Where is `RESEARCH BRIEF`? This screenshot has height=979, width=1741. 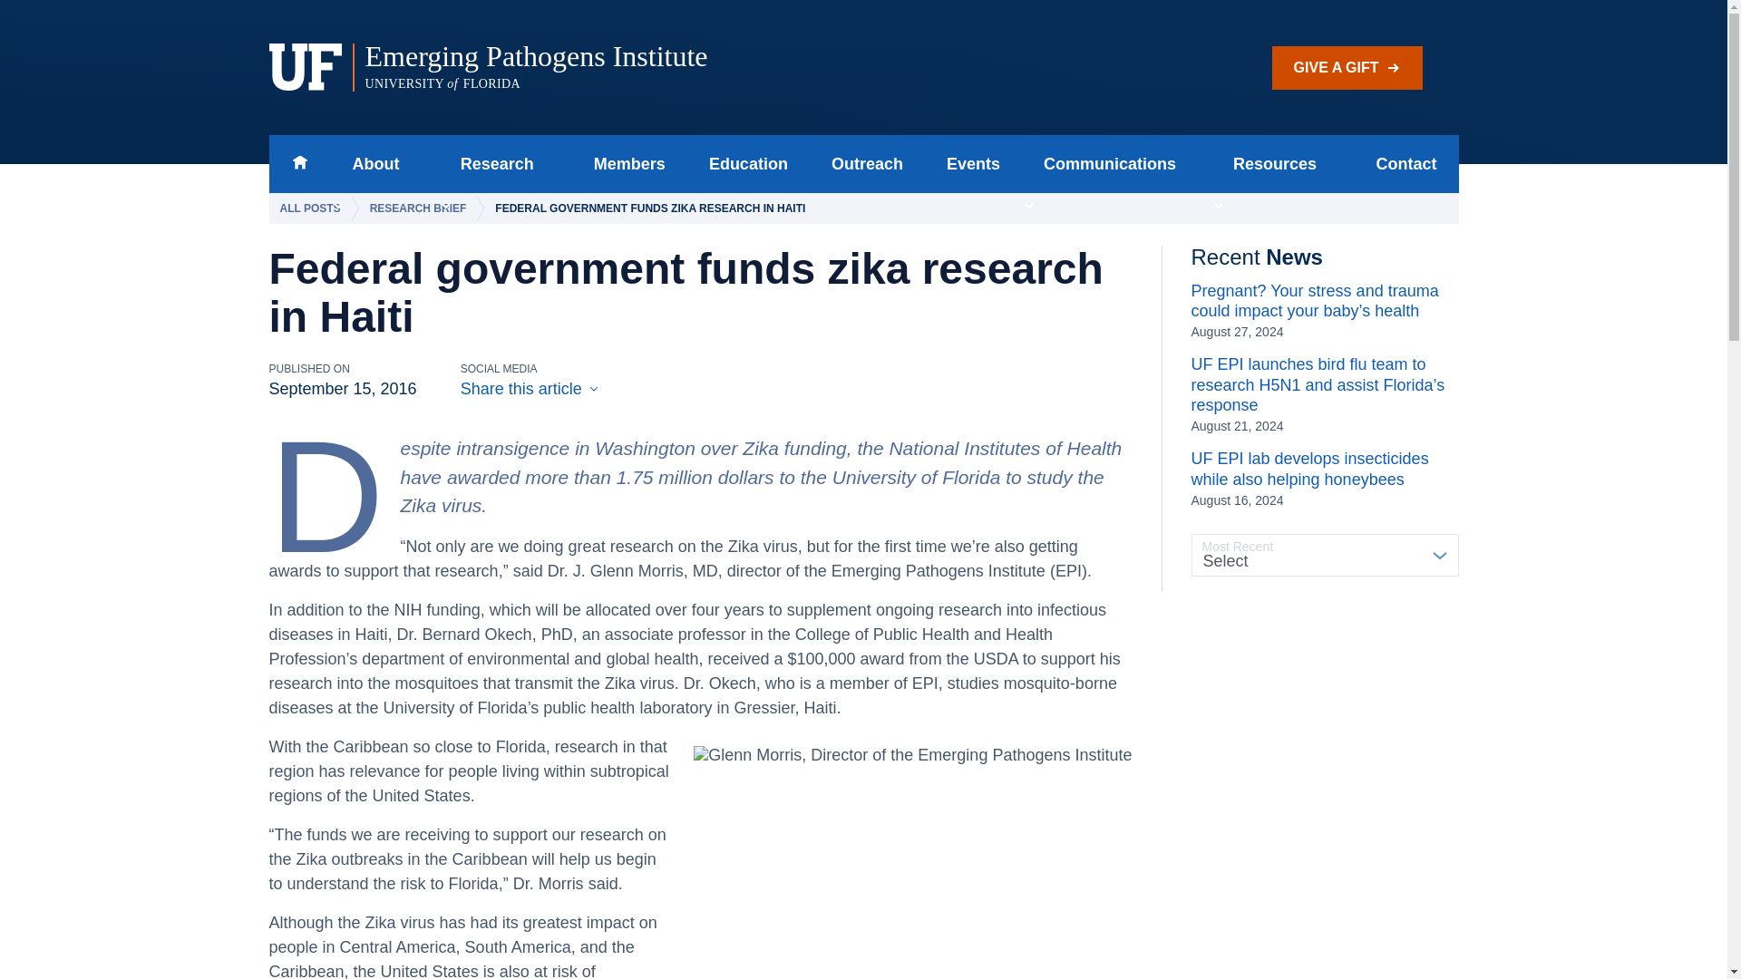 RESEARCH BRIEF is located at coordinates (422, 208).